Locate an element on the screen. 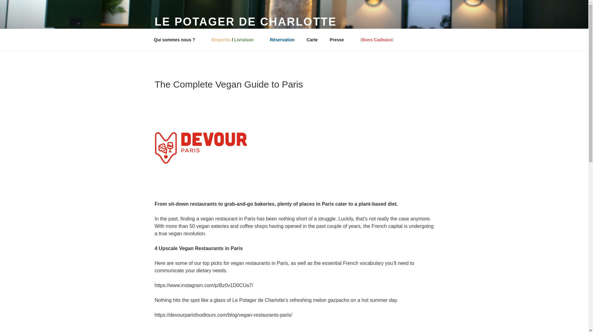 This screenshot has width=593, height=333. Carte is located at coordinates (312, 39).